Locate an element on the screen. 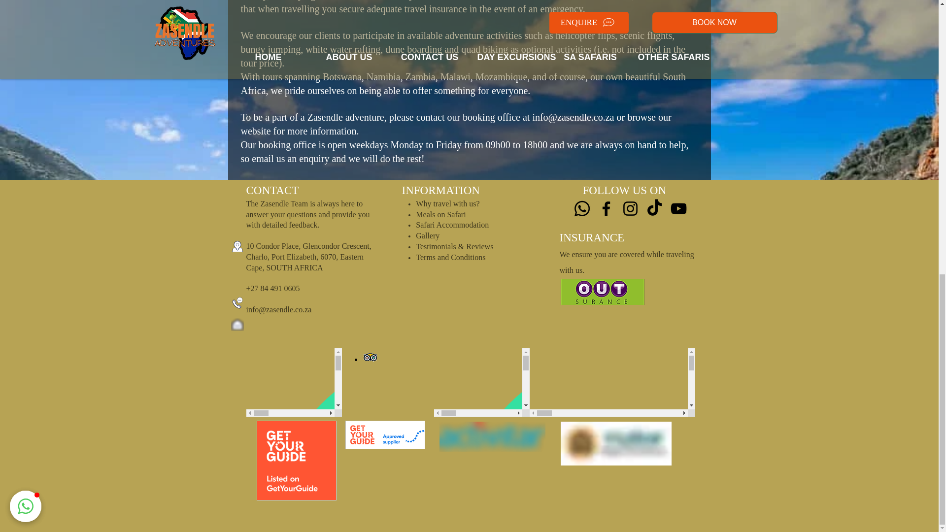 This screenshot has height=532, width=946. Gallery is located at coordinates (428, 235).